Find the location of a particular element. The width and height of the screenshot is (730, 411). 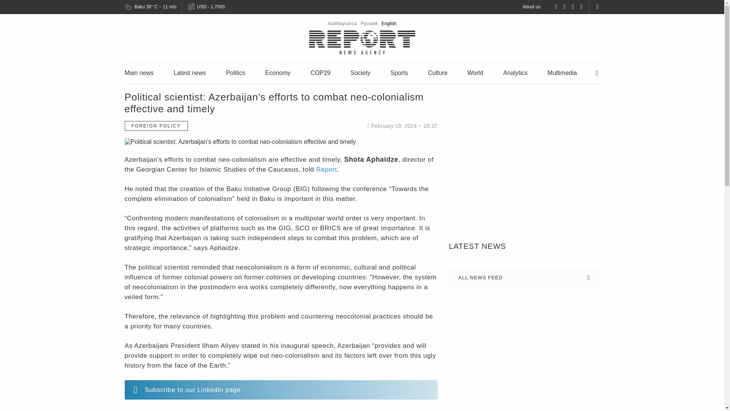

World is located at coordinates (475, 72).